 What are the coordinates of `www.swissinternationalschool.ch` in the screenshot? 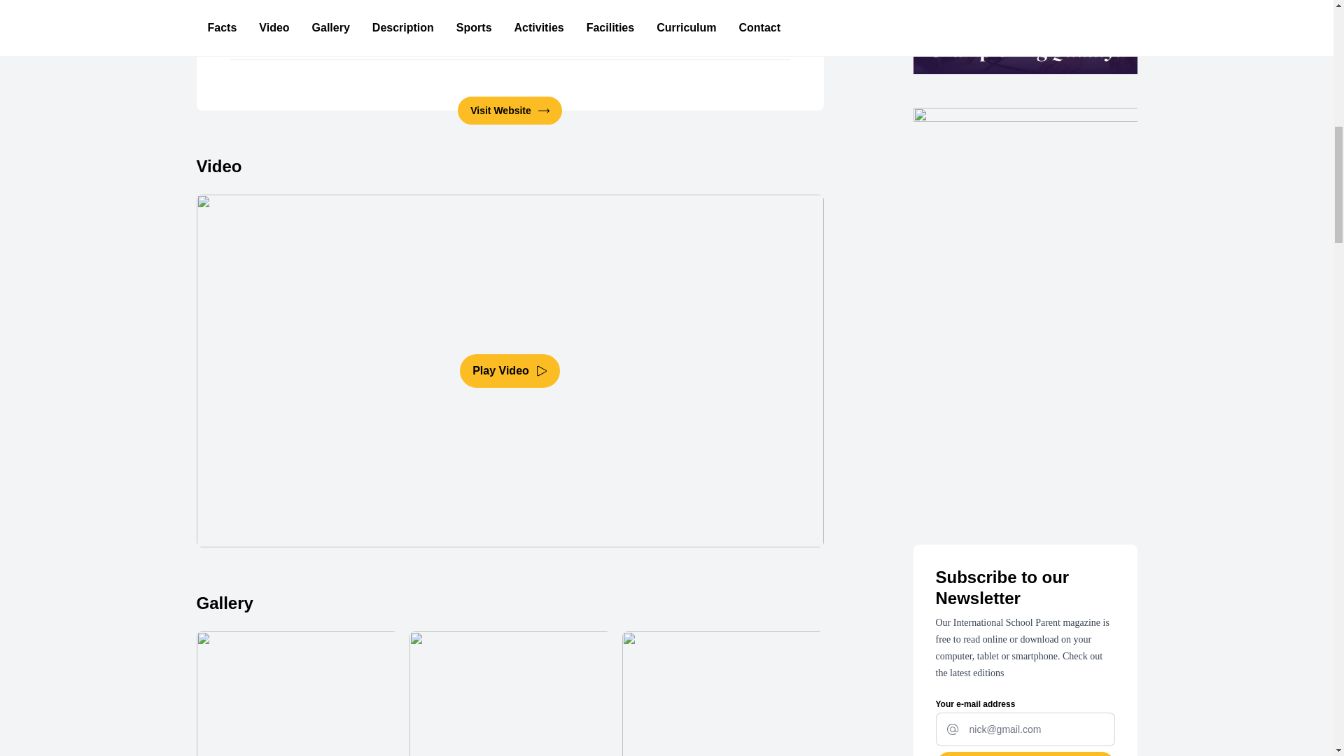 It's located at (699, 42).